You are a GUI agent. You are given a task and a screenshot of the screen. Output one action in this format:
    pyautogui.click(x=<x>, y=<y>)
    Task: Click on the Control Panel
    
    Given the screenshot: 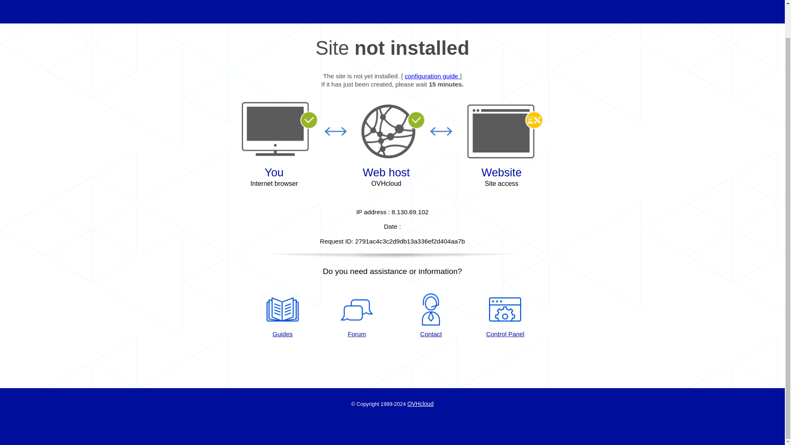 What is the action you would take?
    pyautogui.click(x=505, y=316)
    